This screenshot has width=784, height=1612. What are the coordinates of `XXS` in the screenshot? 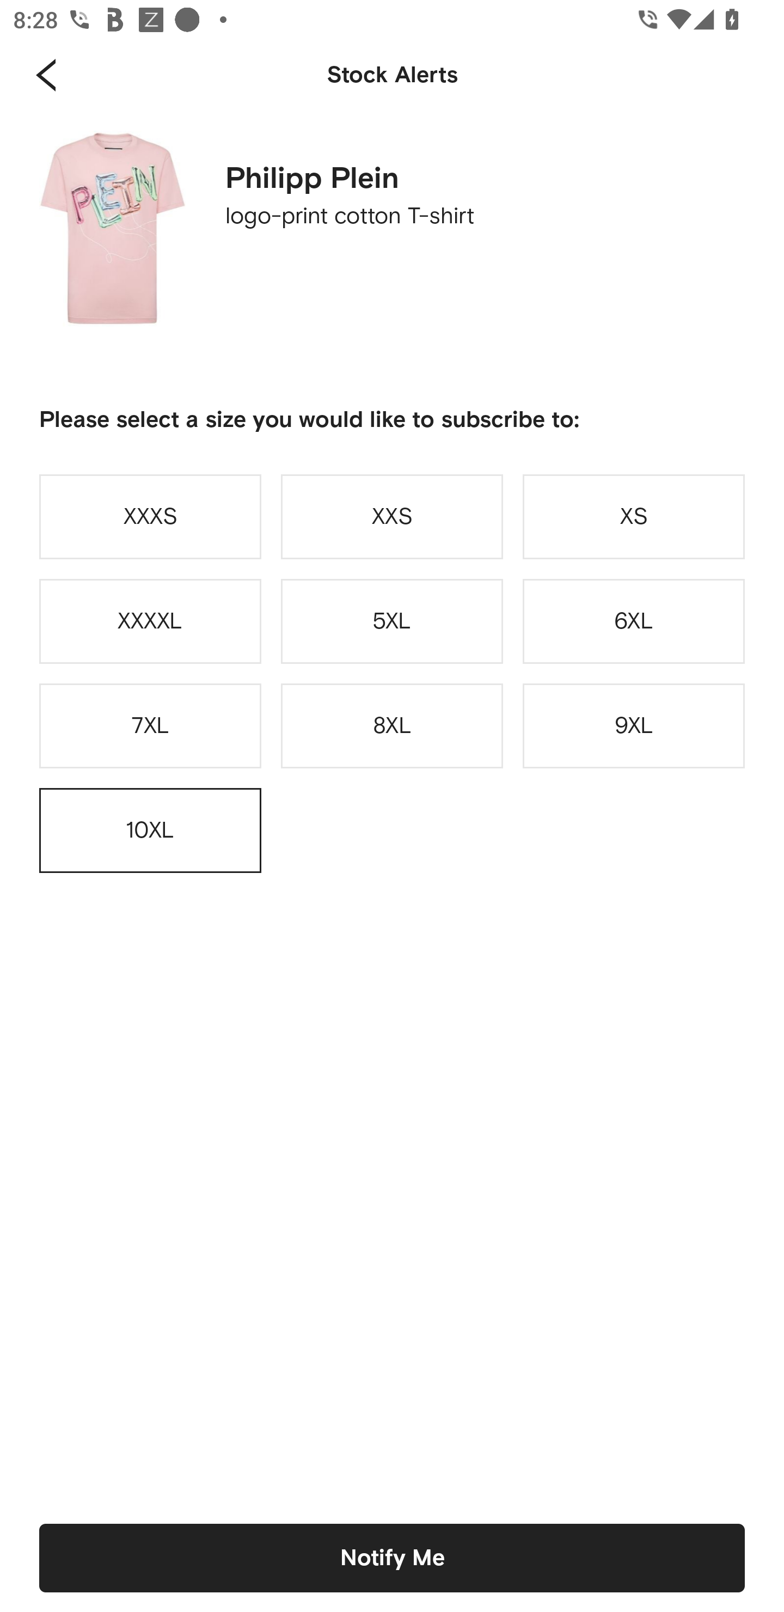 It's located at (392, 516).